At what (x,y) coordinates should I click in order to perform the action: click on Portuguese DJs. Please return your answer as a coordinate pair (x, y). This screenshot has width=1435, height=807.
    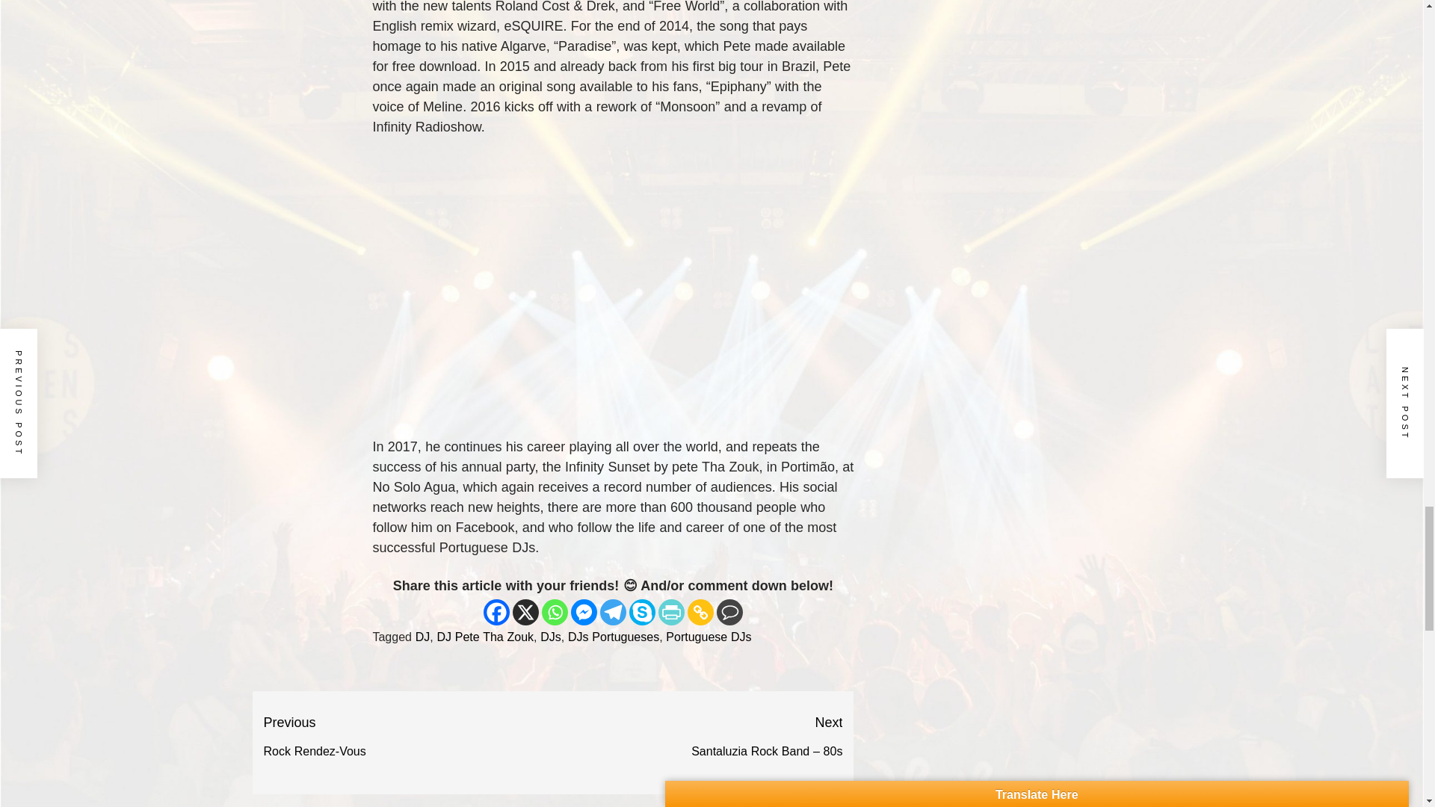
    Looking at the image, I should click on (550, 637).